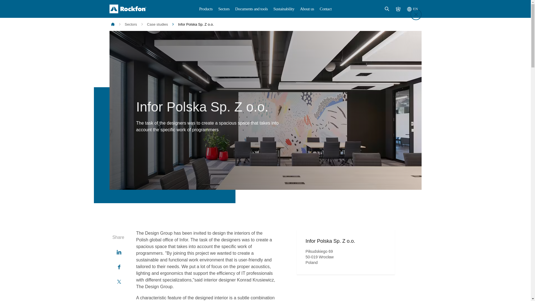 This screenshot has width=535, height=301. Describe the element at coordinates (224, 9) in the screenshot. I see `Sectors` at that location.